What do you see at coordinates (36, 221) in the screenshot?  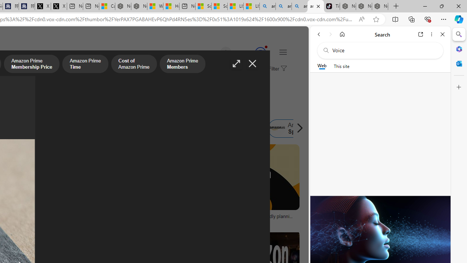 I see `logopng.com.br` at bounding box center [36, 221].